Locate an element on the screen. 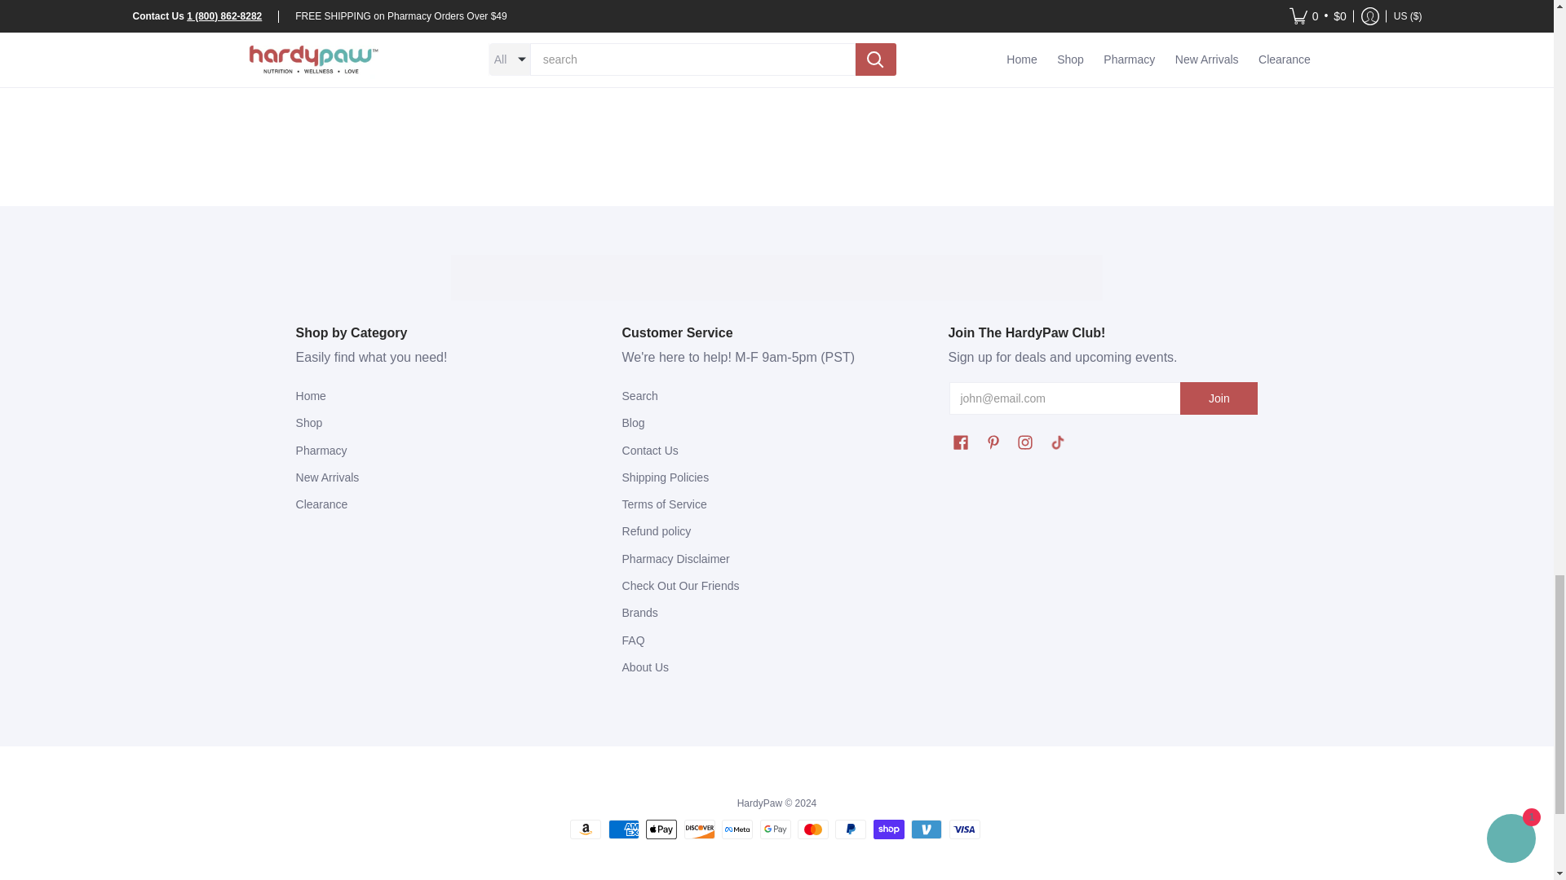 Image resolution: width=1566 pixels, height=880 pixels. American Express is located at coordinates (623, 829).